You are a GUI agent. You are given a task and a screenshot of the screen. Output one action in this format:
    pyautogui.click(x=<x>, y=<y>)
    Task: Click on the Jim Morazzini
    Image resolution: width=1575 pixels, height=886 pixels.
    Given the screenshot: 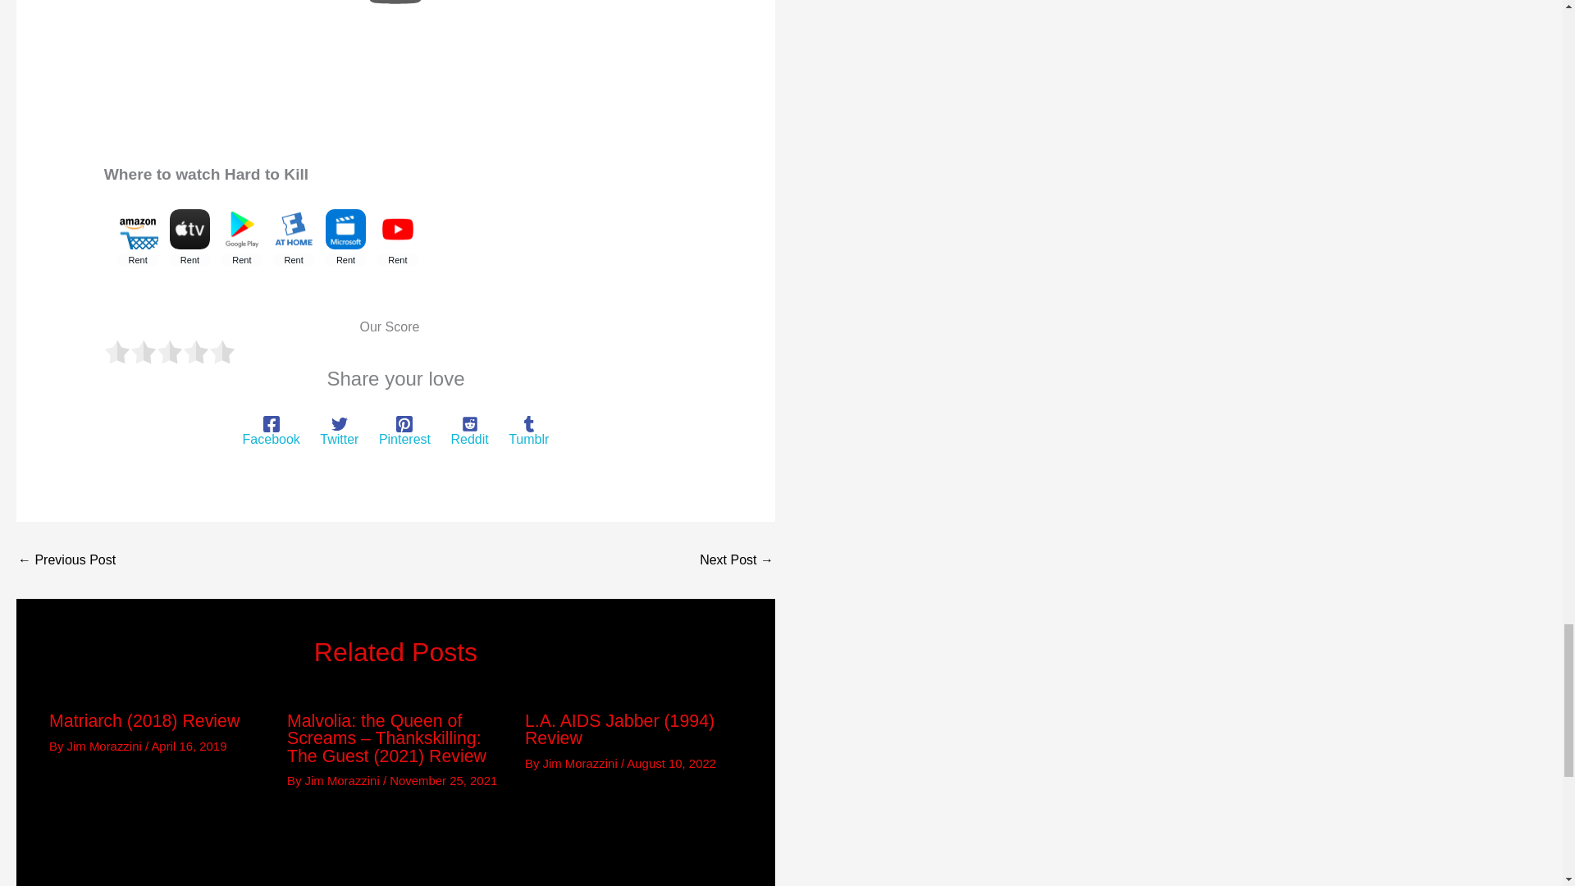 What is the action you would take?
    pyautogui.click(x=344, y=780)
    